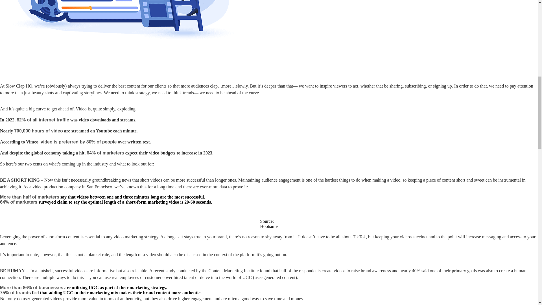  Describe the element at coordinates (106, 142) in the screenshot. I see `of people` at that location.